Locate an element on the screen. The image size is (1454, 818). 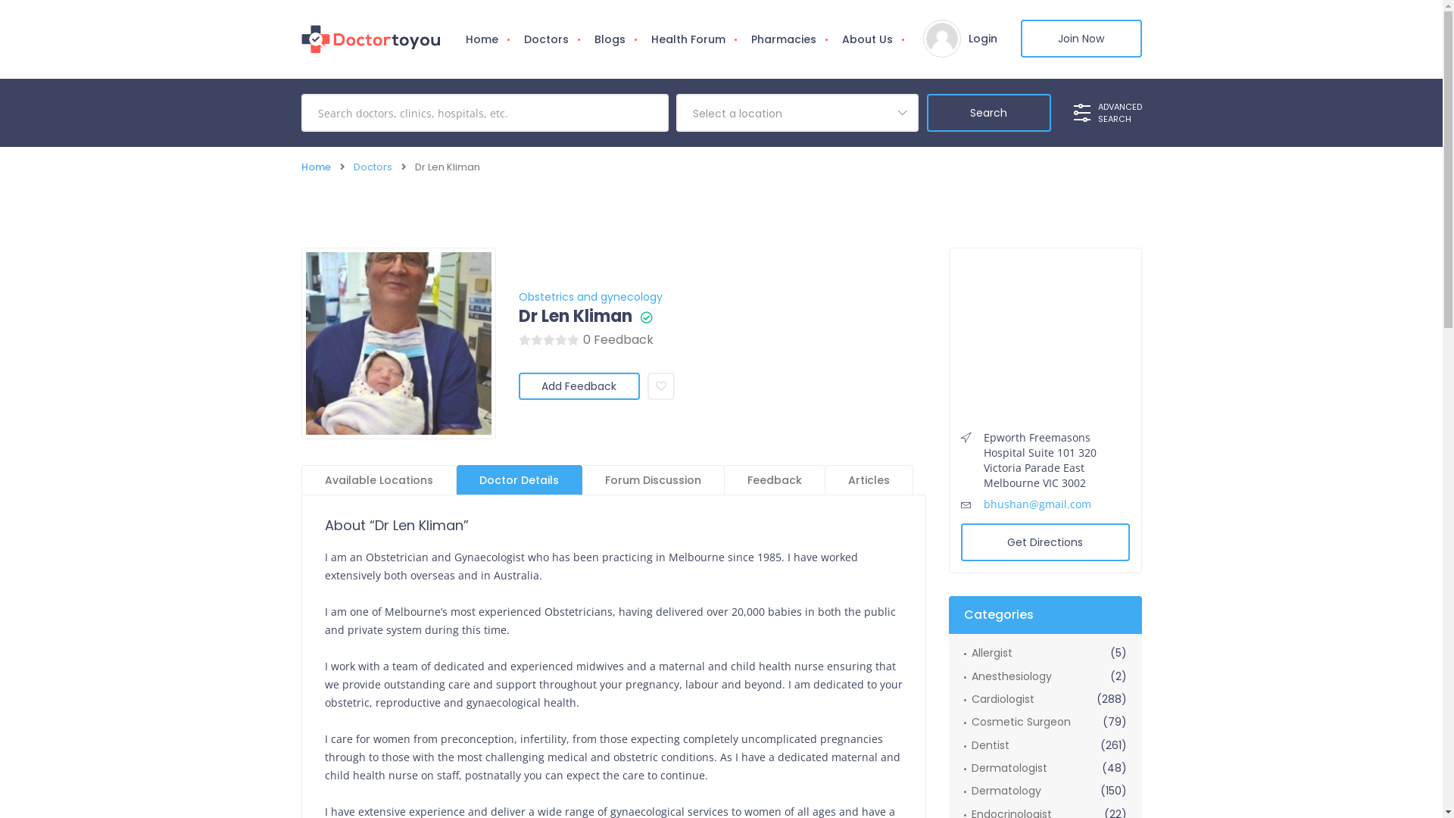
Forum Discussion is located at coordinates (653, 480).